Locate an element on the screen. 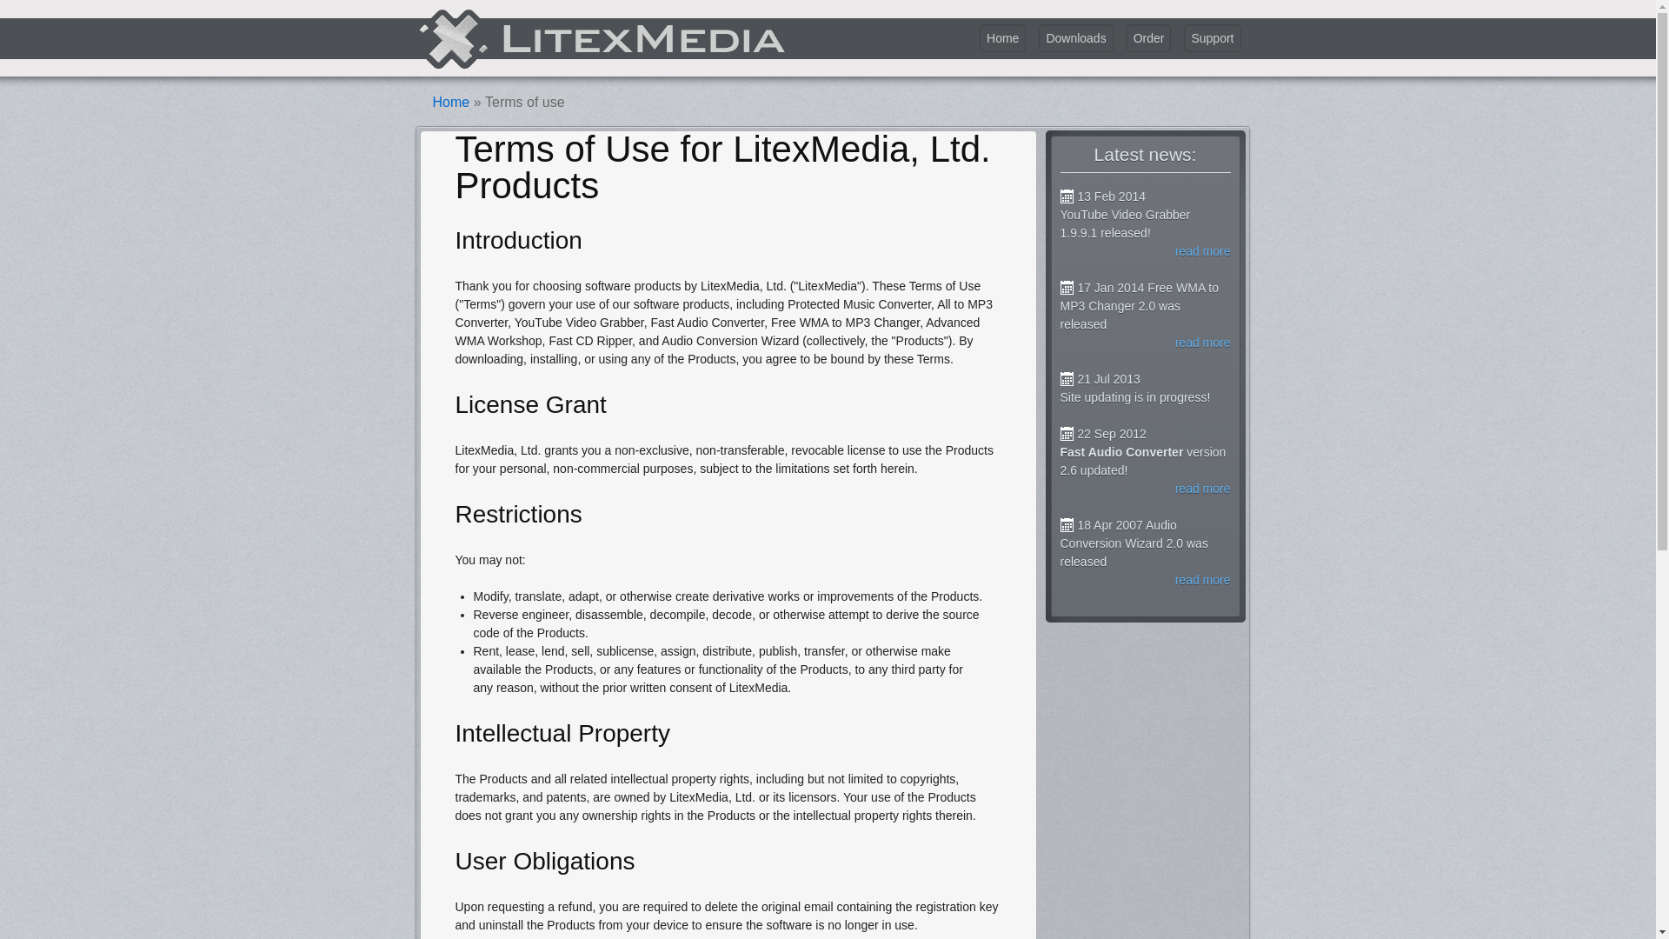 The width and height of the screenshot is (1669, 939). Downloads is located at coordinates (1075, 38).